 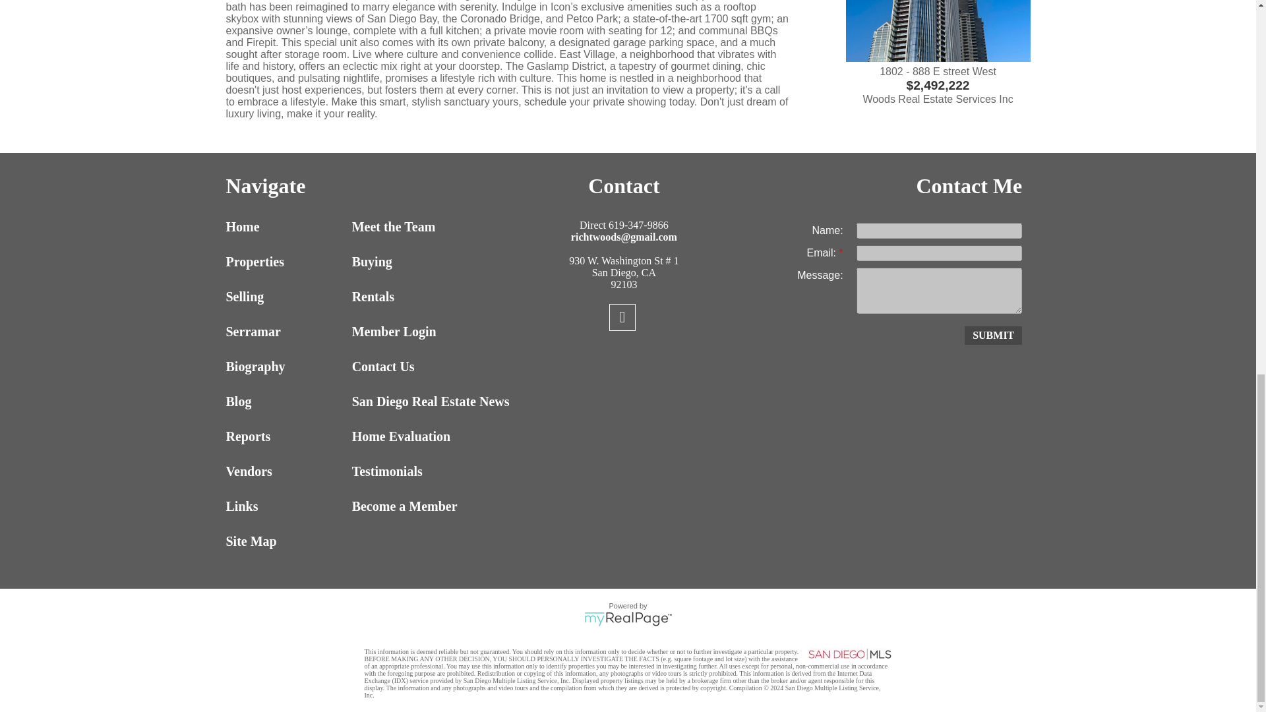 What do you see at coordinates (411, 402) in the screenshot?
I see `San Diego Real Estate News` at bounding box center [411, 402].